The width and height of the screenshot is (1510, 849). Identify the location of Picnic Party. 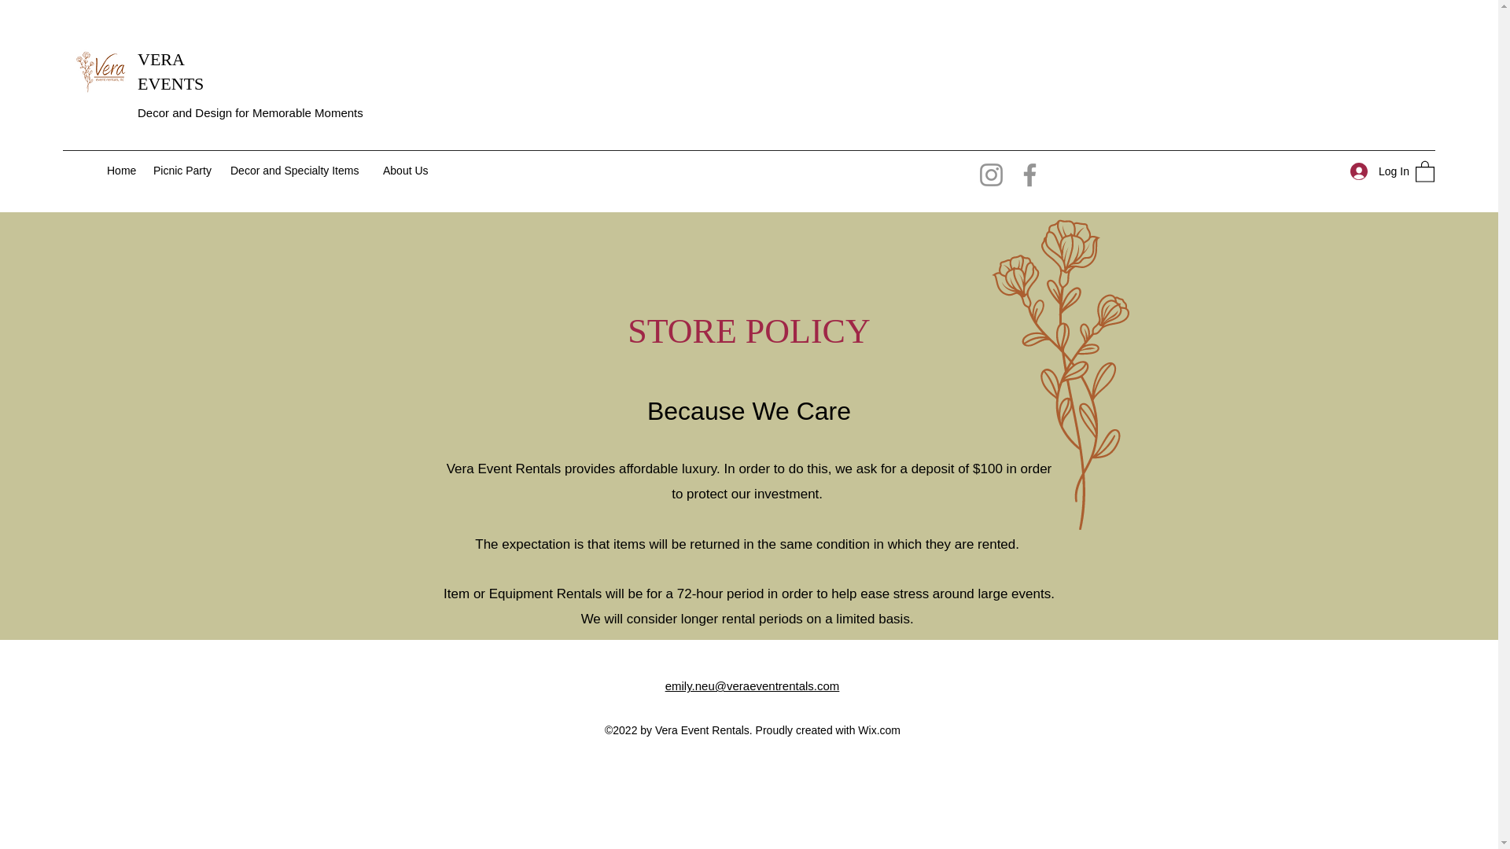
(183, 171).